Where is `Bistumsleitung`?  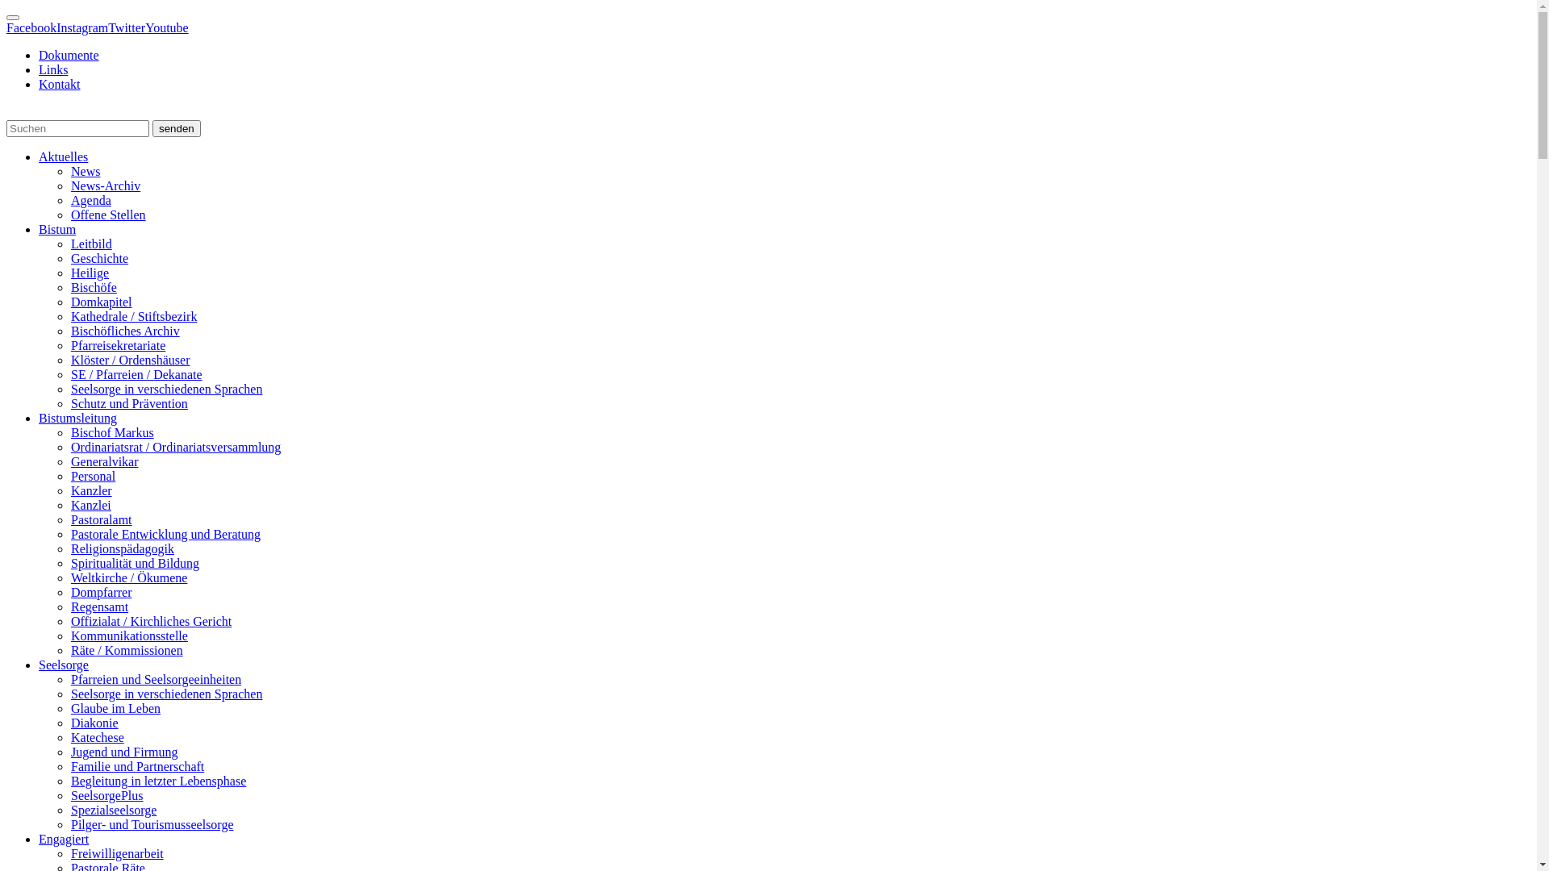 Bistumsleitung is located at coordinates (77, 418).